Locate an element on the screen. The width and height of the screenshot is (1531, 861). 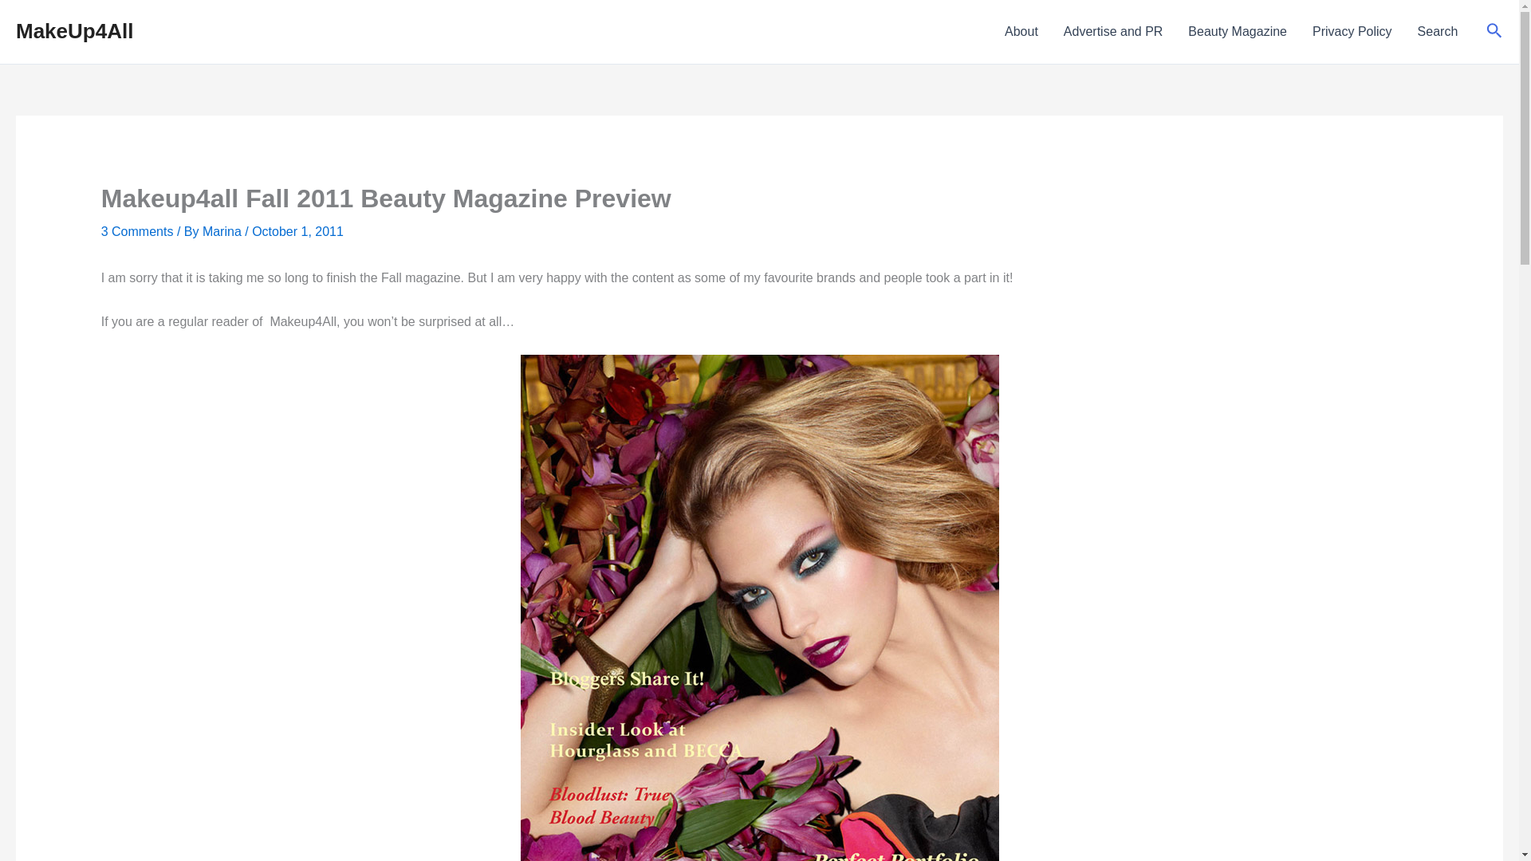
About is located at coordinates (1021, 32).